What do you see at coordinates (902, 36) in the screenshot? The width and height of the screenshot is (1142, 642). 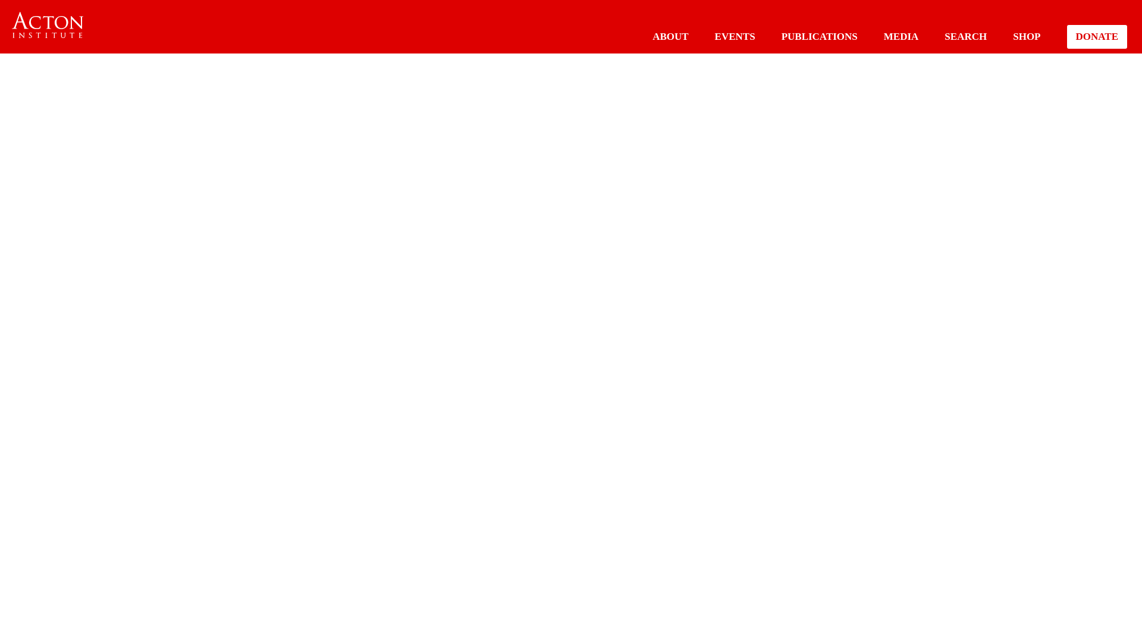 I see `MEDIA` at bounding box center [902, 36].